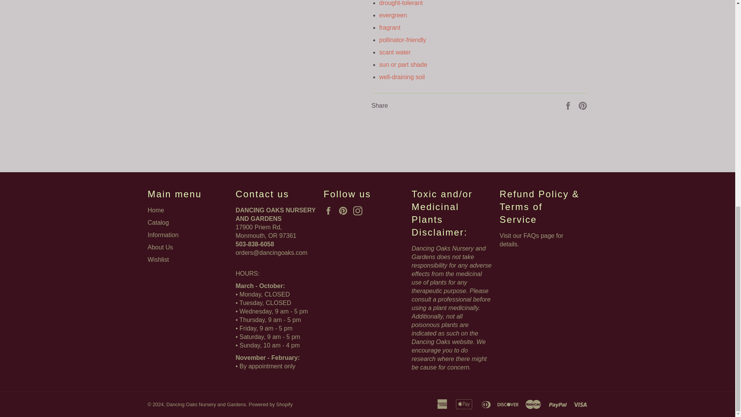 Image resolution: width=741 pixels, height=417 pixels. I want to click on Dancing Oaks Nursery and Gardens on Facebook, so click(330, 211).